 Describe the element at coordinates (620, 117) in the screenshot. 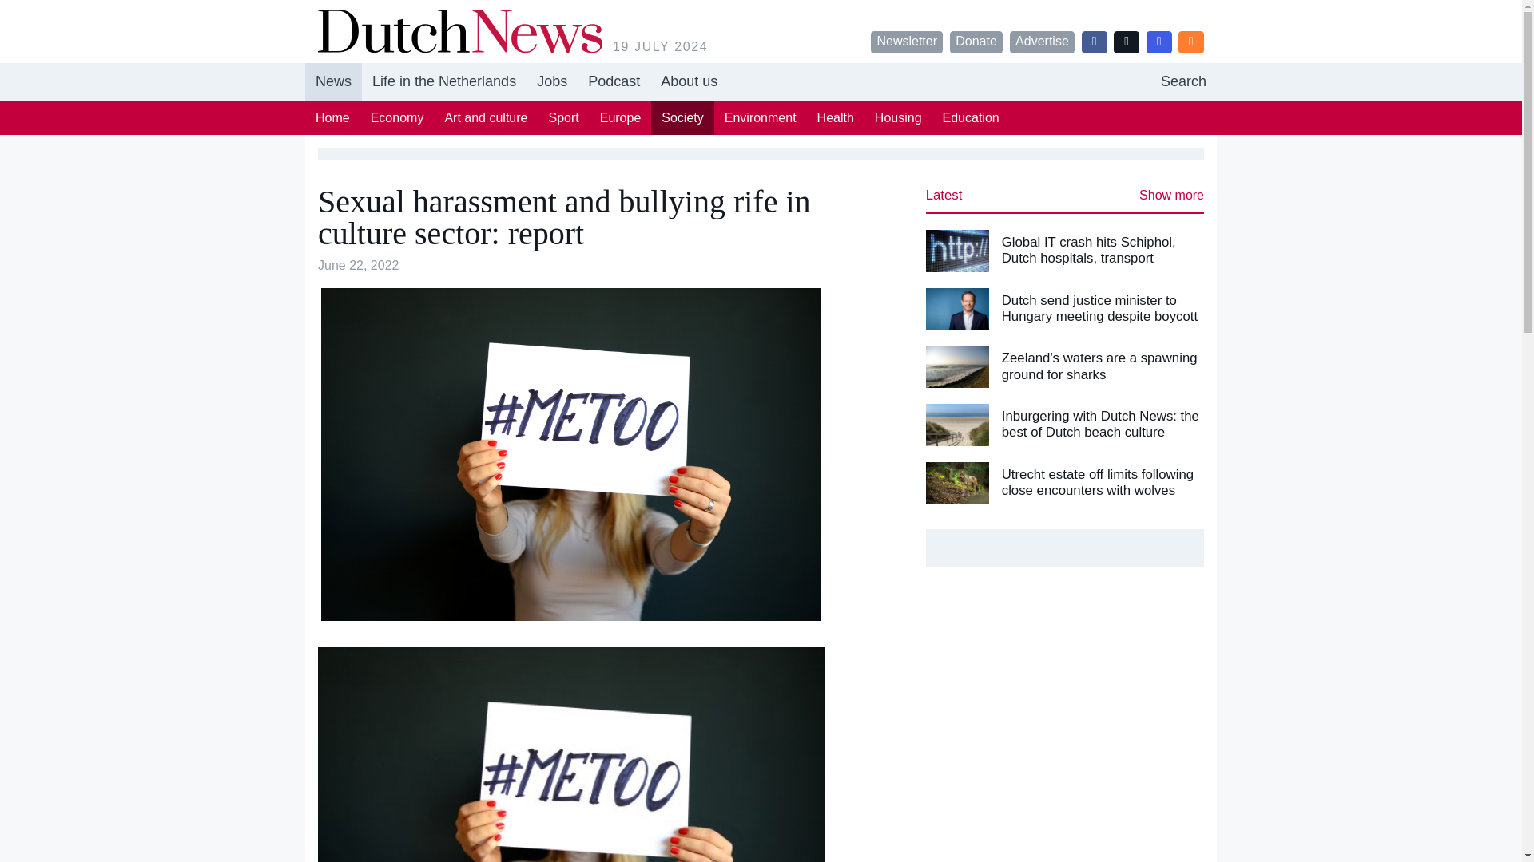

I see `Europe` at that location.